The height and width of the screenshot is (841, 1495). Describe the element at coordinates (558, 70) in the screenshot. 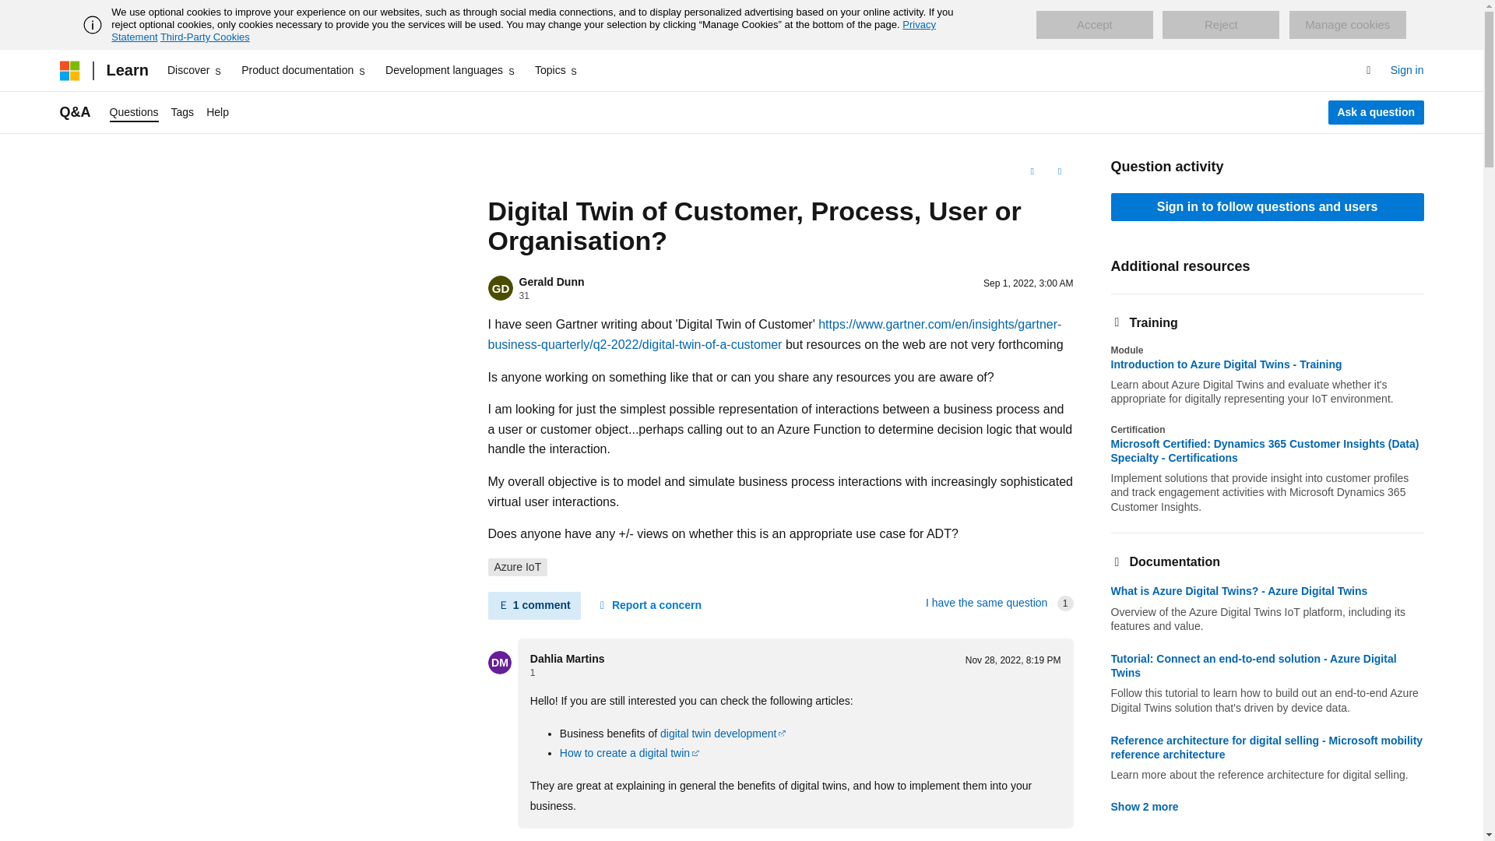

I see `Topics` at that location.